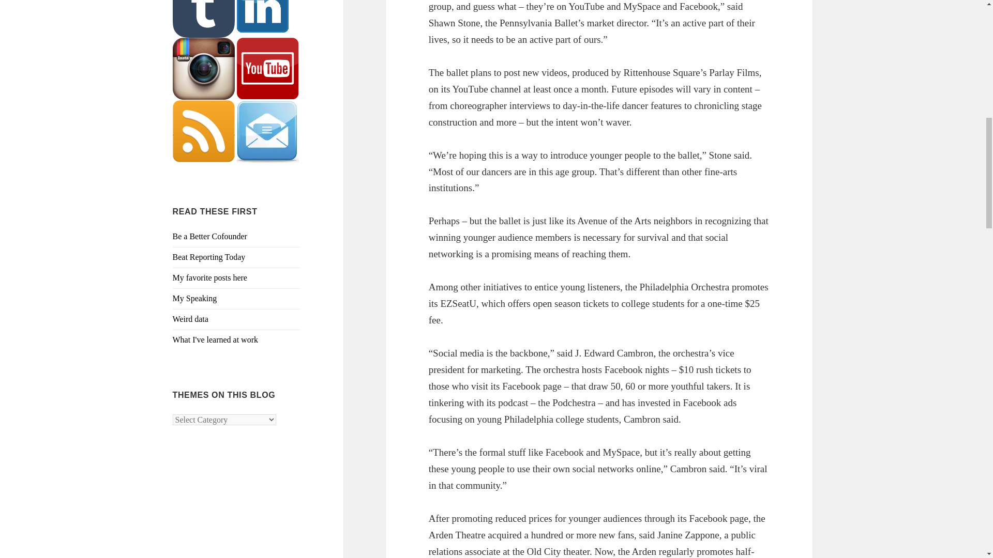  Describe the element at coordinates (209, 257) in the screenshot. I see `Beat Reporting Today` at that location.